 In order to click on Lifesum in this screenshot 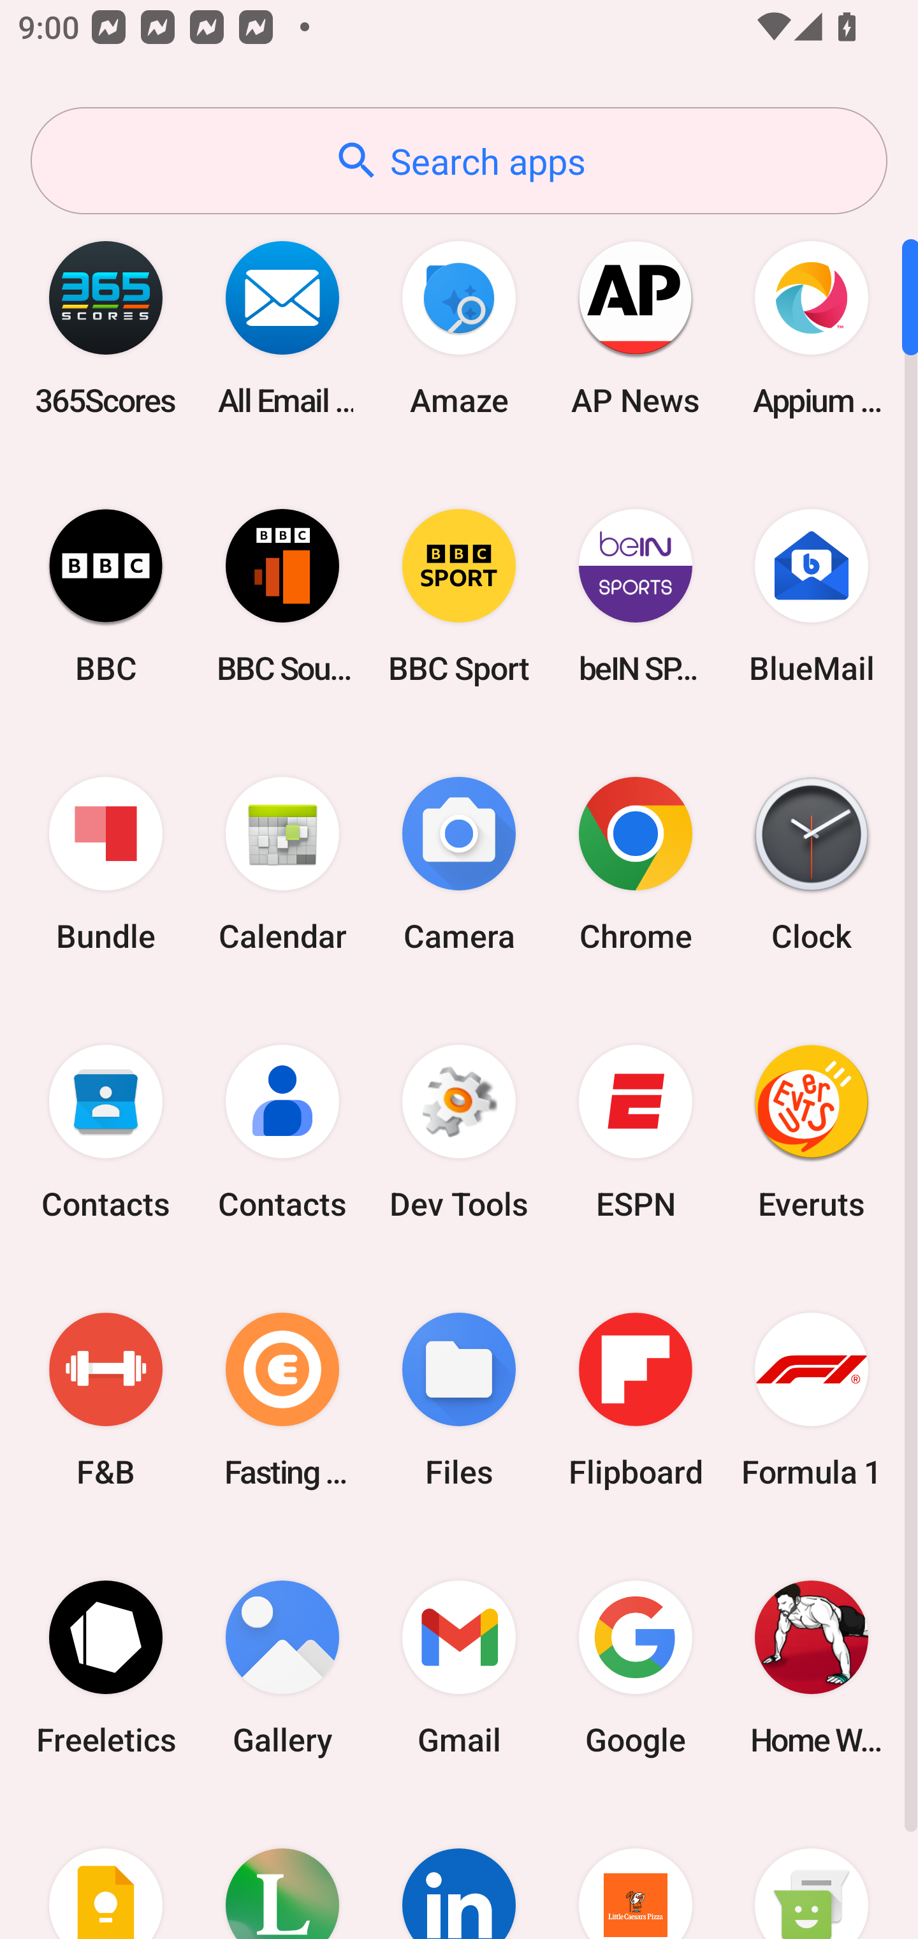, I will do `click(282, 1870)`.